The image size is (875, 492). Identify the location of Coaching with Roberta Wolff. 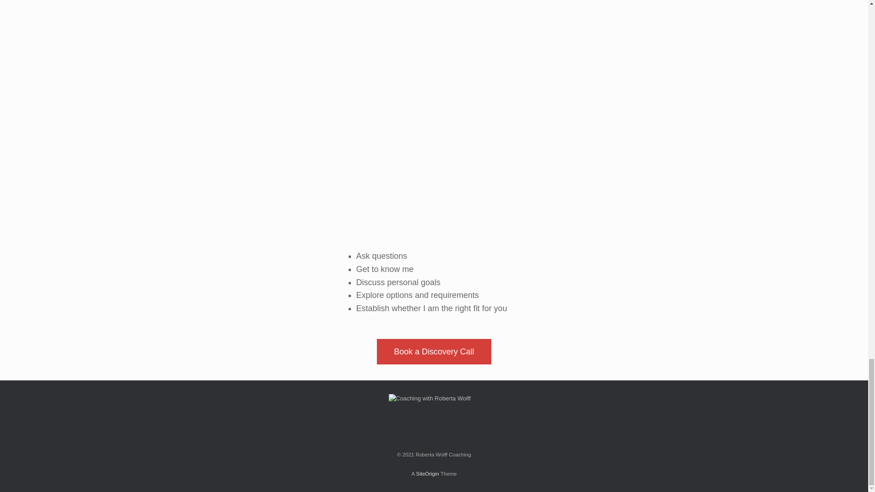
(434, 417).